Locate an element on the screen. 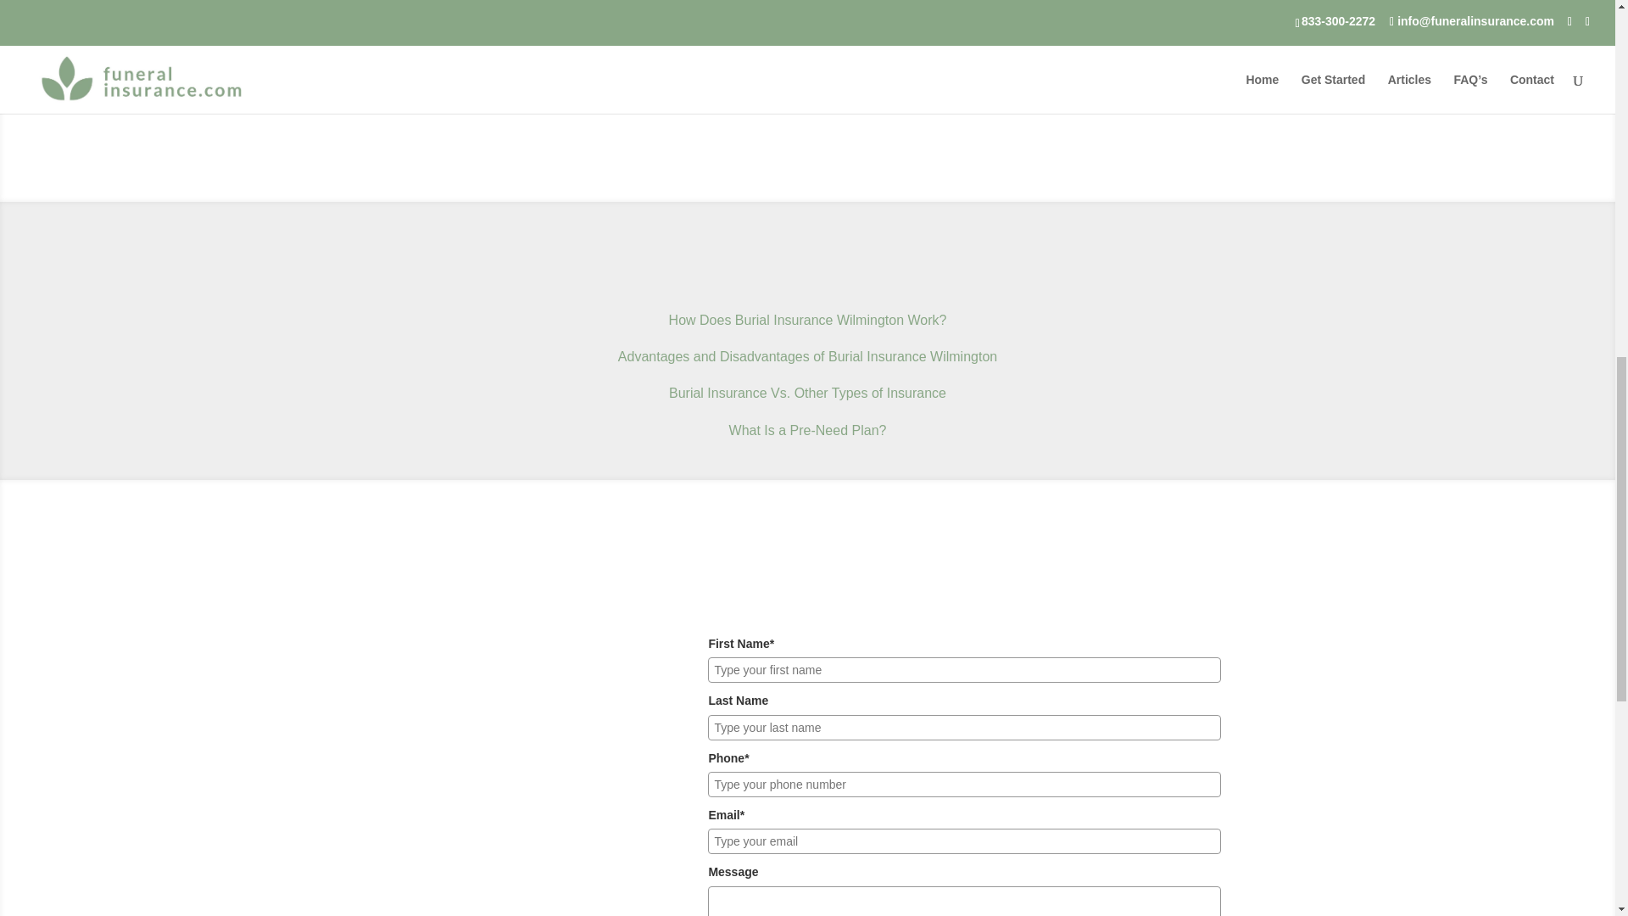  Advantages and Disadvantages of Burial Insurance Wilmington is located at coordinates (807, 356).